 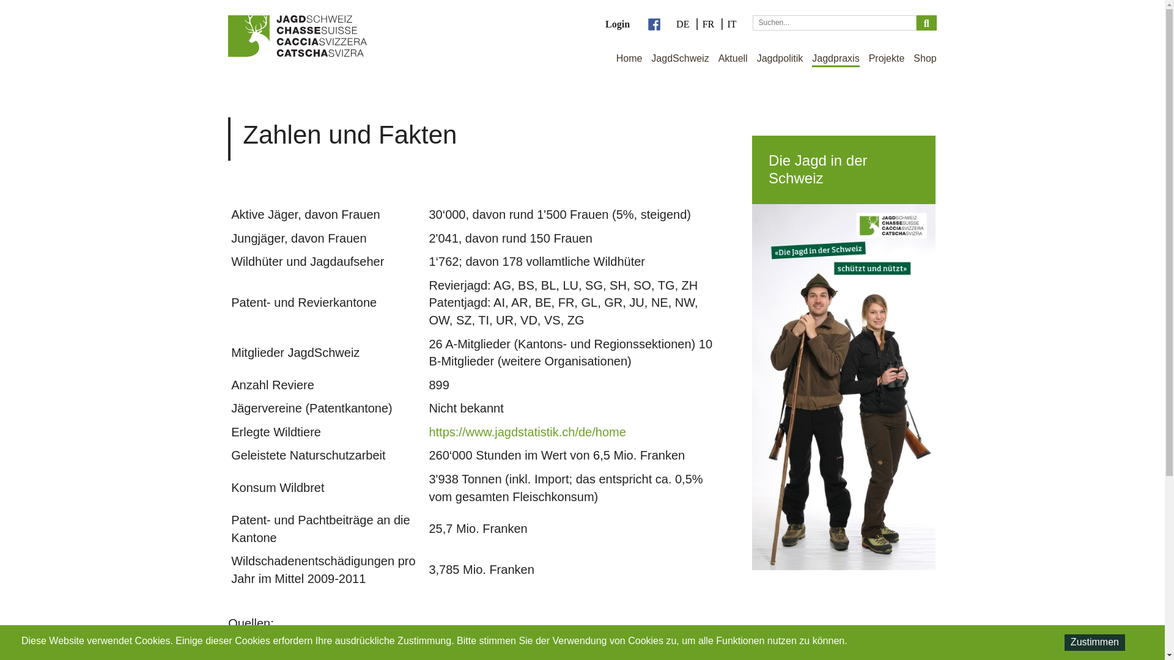 What do you see at coordinates (925, 60) in the screenshot?
I see `Shop` at bounding box center [925, 60].